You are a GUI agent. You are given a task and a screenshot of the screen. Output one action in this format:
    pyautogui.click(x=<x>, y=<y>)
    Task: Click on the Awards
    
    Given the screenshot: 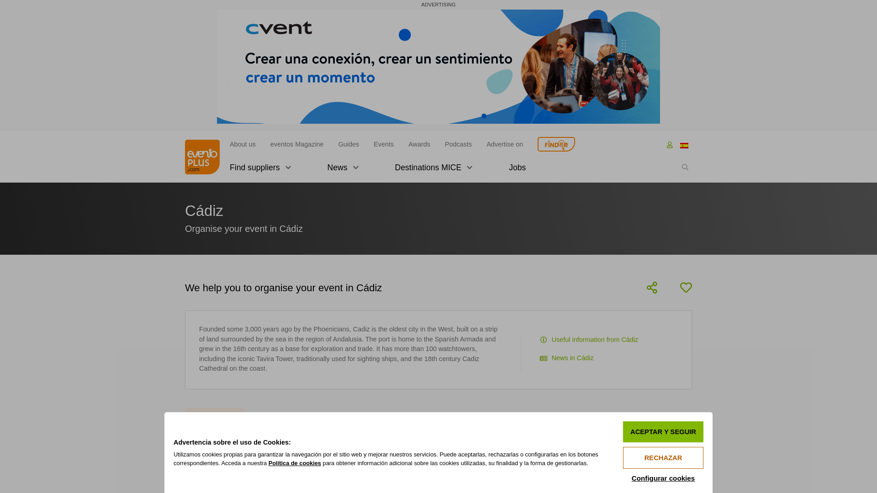 What is the action you would take?
    pyautogui.click(x=419, y=144)
    